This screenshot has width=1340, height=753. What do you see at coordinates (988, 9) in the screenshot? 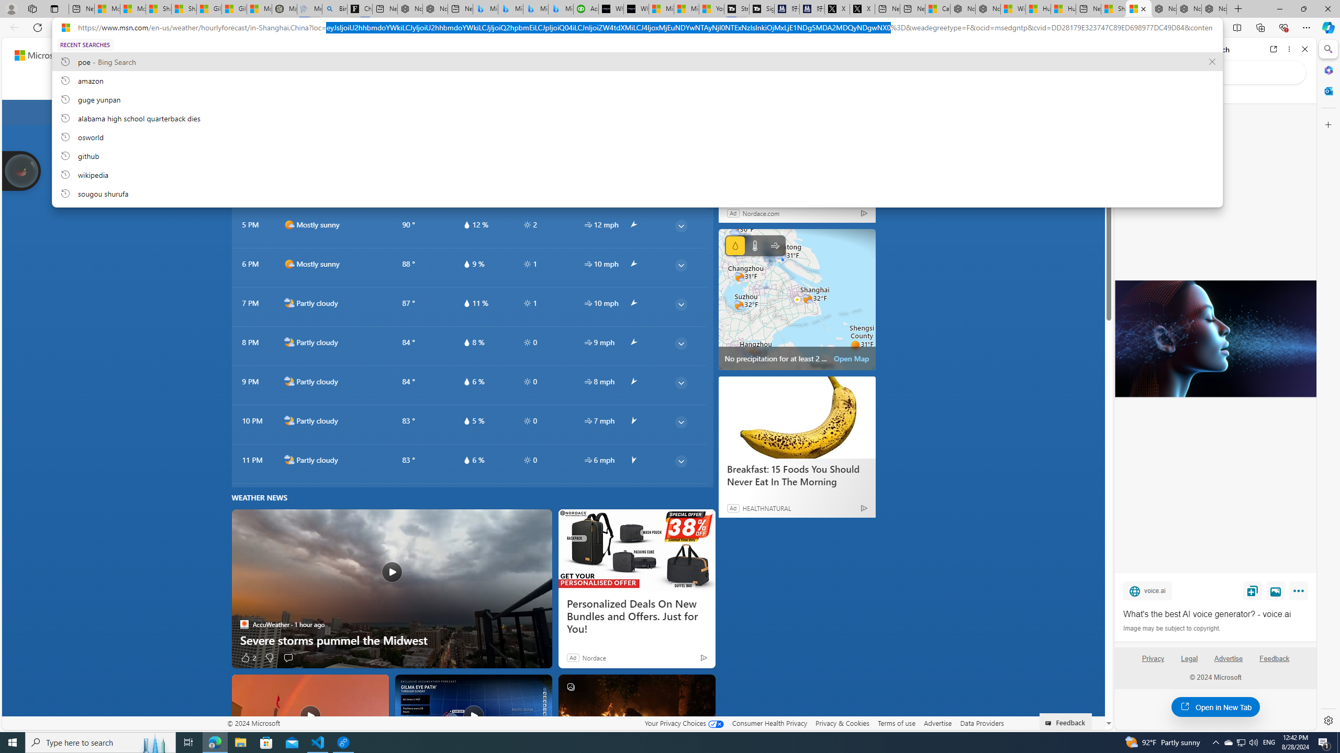
I see `Nordace - Summer Adventures 2024` at bounding box center [988, 9].